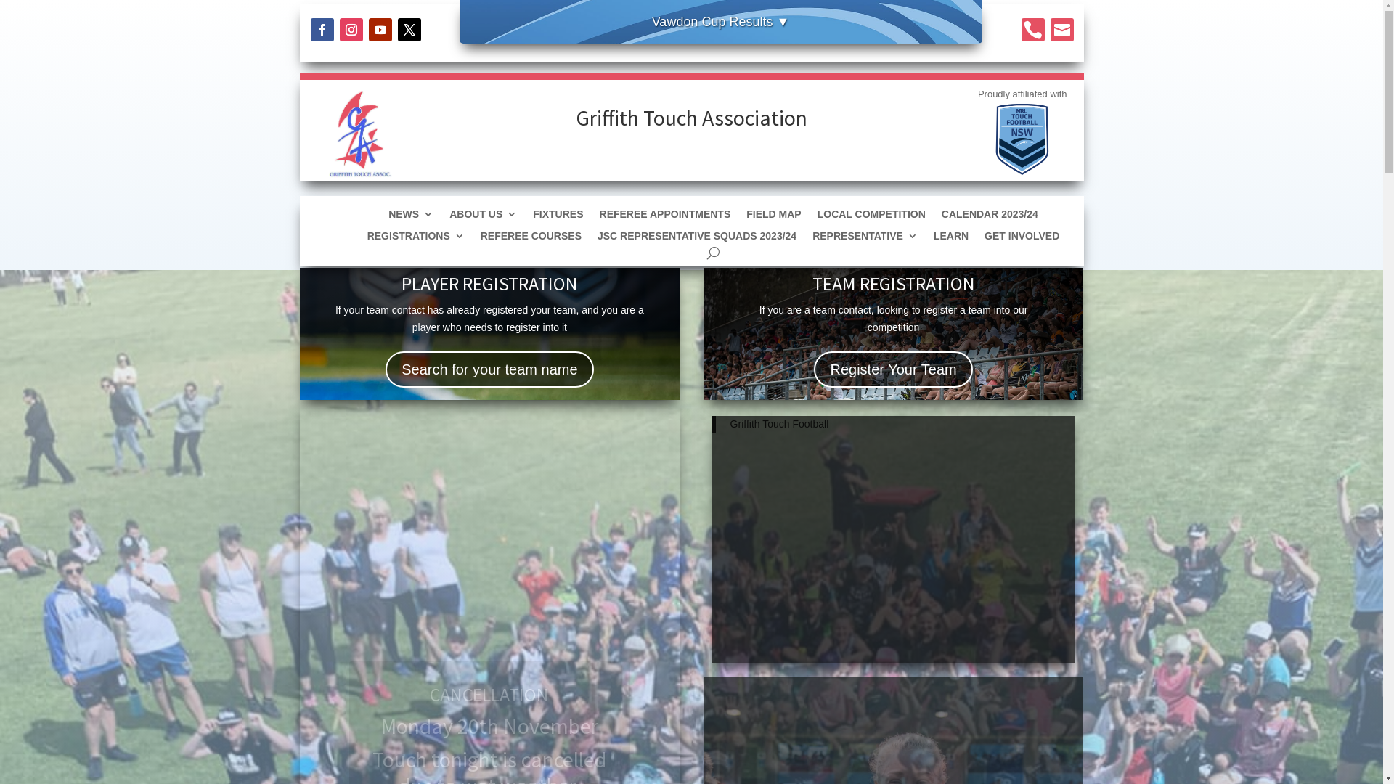 This screenshot has height=784, width=1394. Describe the element at coordinates (990, 217) in the screenshot. I see `CALENDAR 2023/24` at that location.